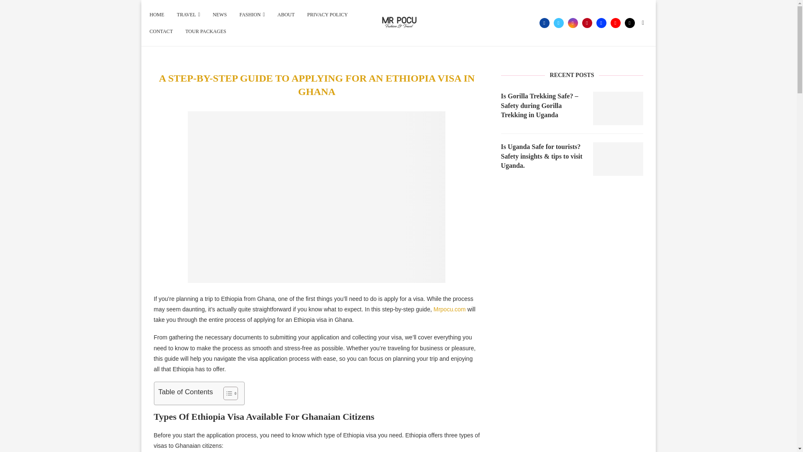 The height and width of the screenshot is (452, 803). I want to click on TRAVEL, so click(188, 15).